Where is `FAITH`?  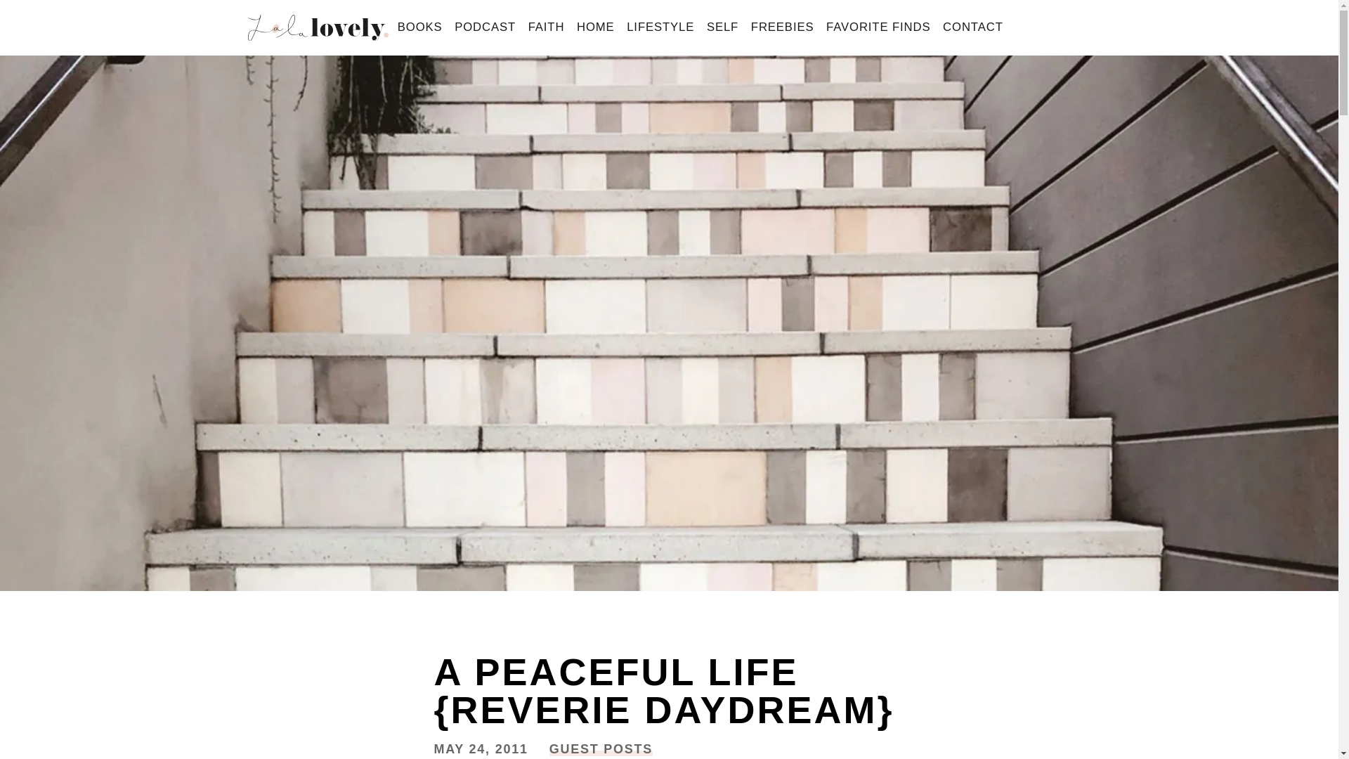
FAITH is located at coordinates (547, 28).